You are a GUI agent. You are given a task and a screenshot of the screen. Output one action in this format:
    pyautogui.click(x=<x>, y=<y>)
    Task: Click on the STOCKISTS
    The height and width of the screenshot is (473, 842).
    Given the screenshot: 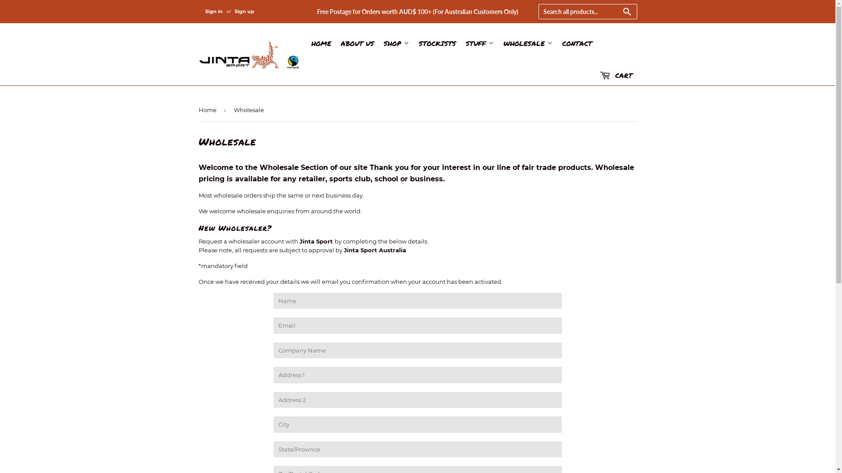 What is the action you would take?
    pyautogui.click(x=438, y=43)
    